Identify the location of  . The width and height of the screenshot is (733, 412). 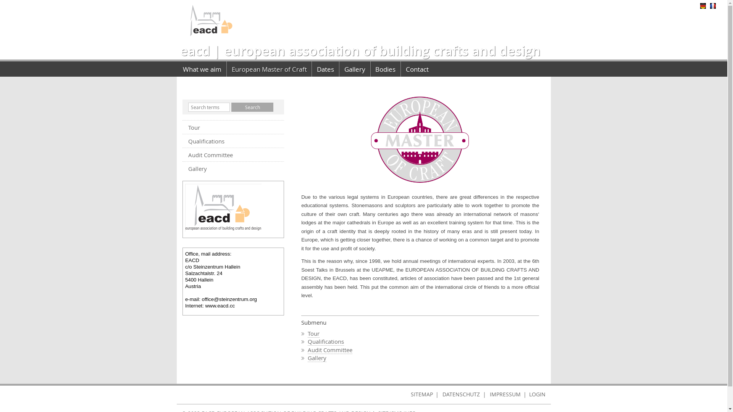
(212, 20).